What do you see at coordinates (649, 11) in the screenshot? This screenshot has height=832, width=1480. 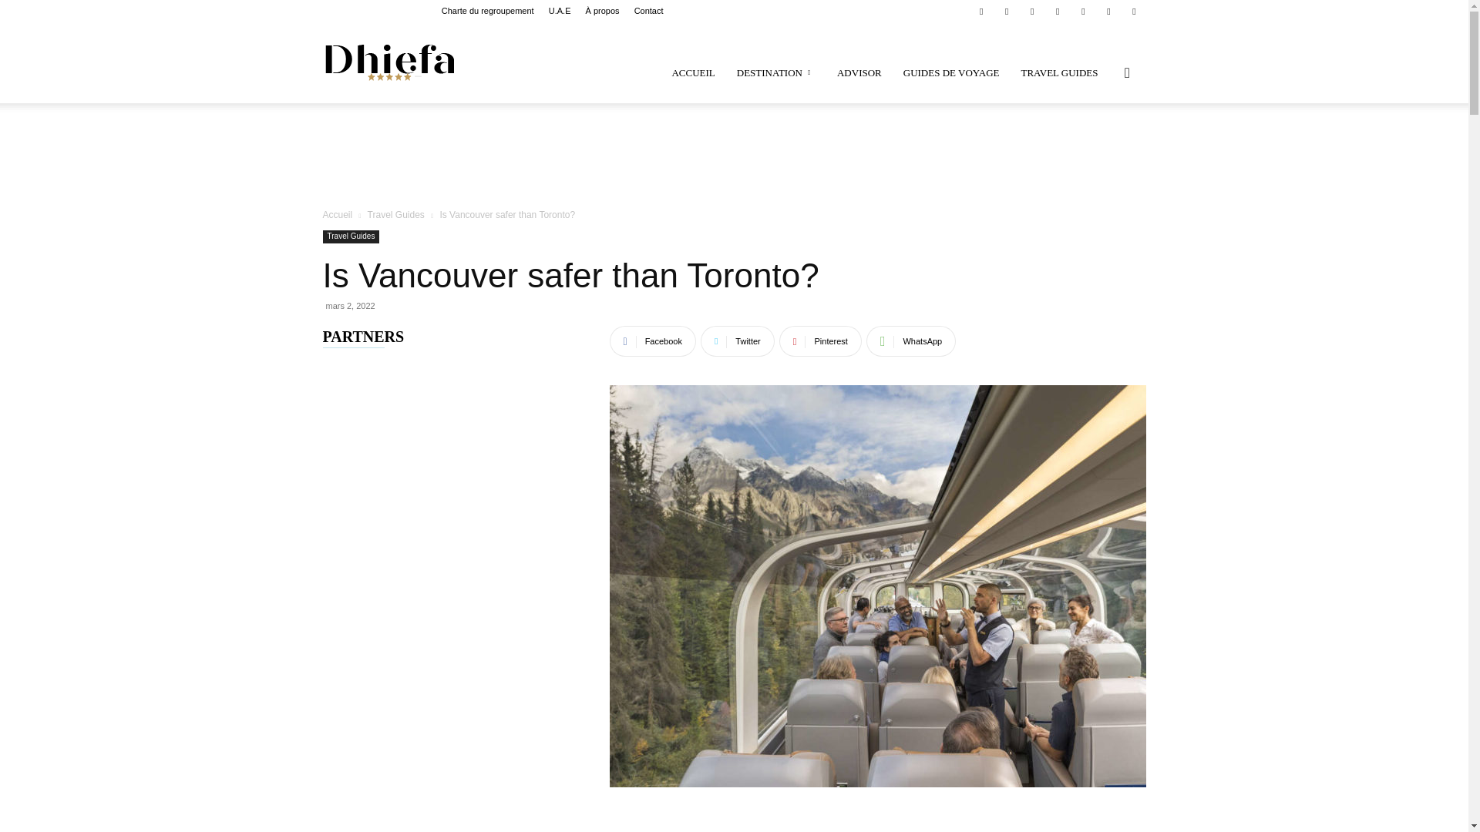 I see `Contact` at bounding box center [649, 11].